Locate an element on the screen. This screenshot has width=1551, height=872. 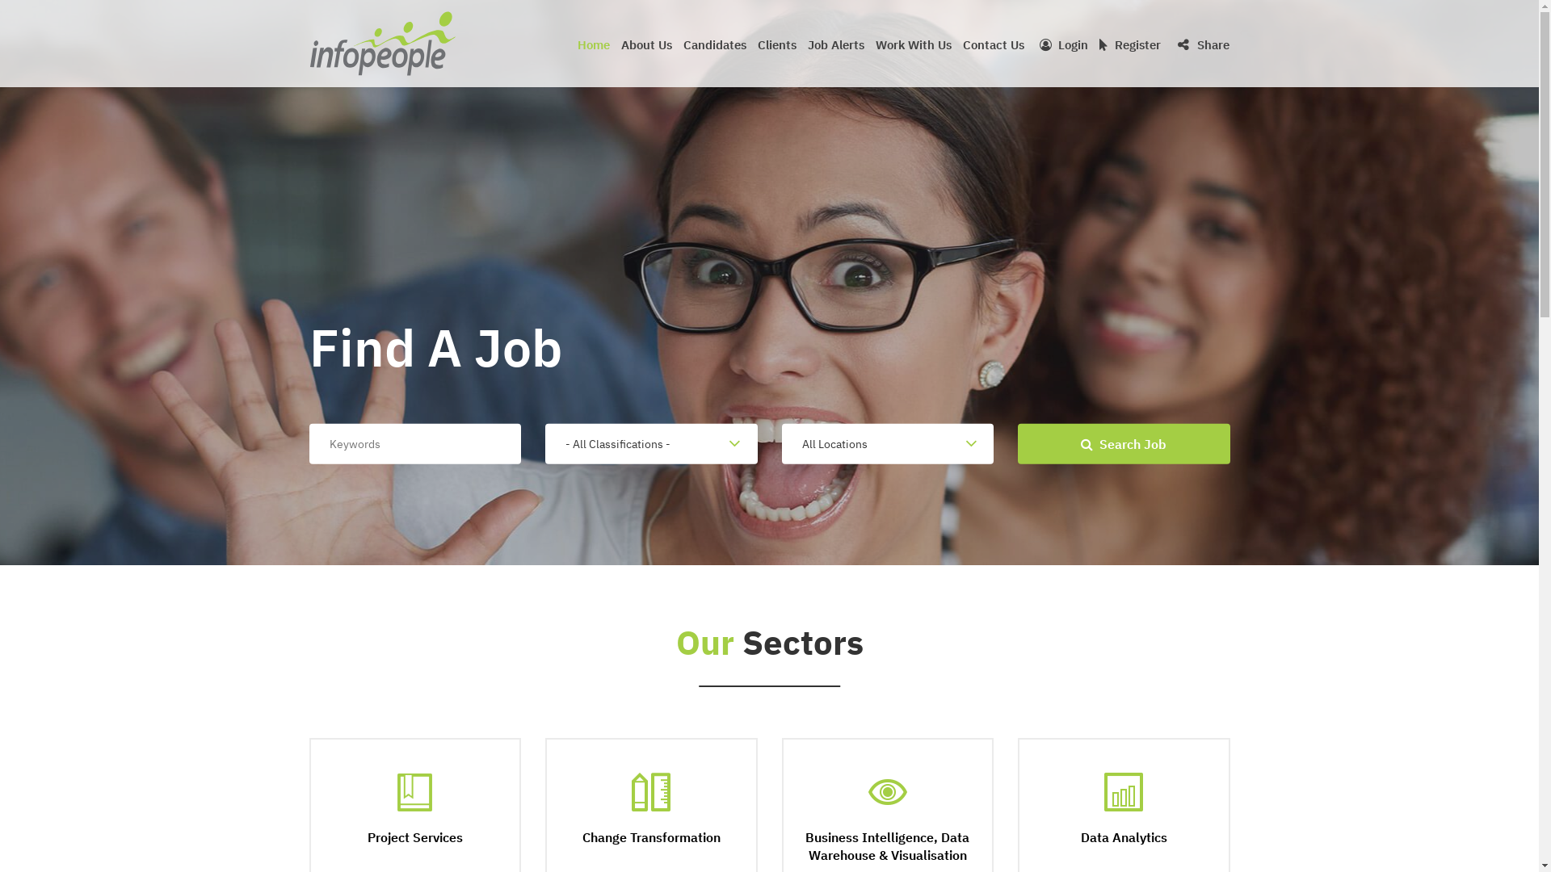
Info people is located at coordinates (383, 44).